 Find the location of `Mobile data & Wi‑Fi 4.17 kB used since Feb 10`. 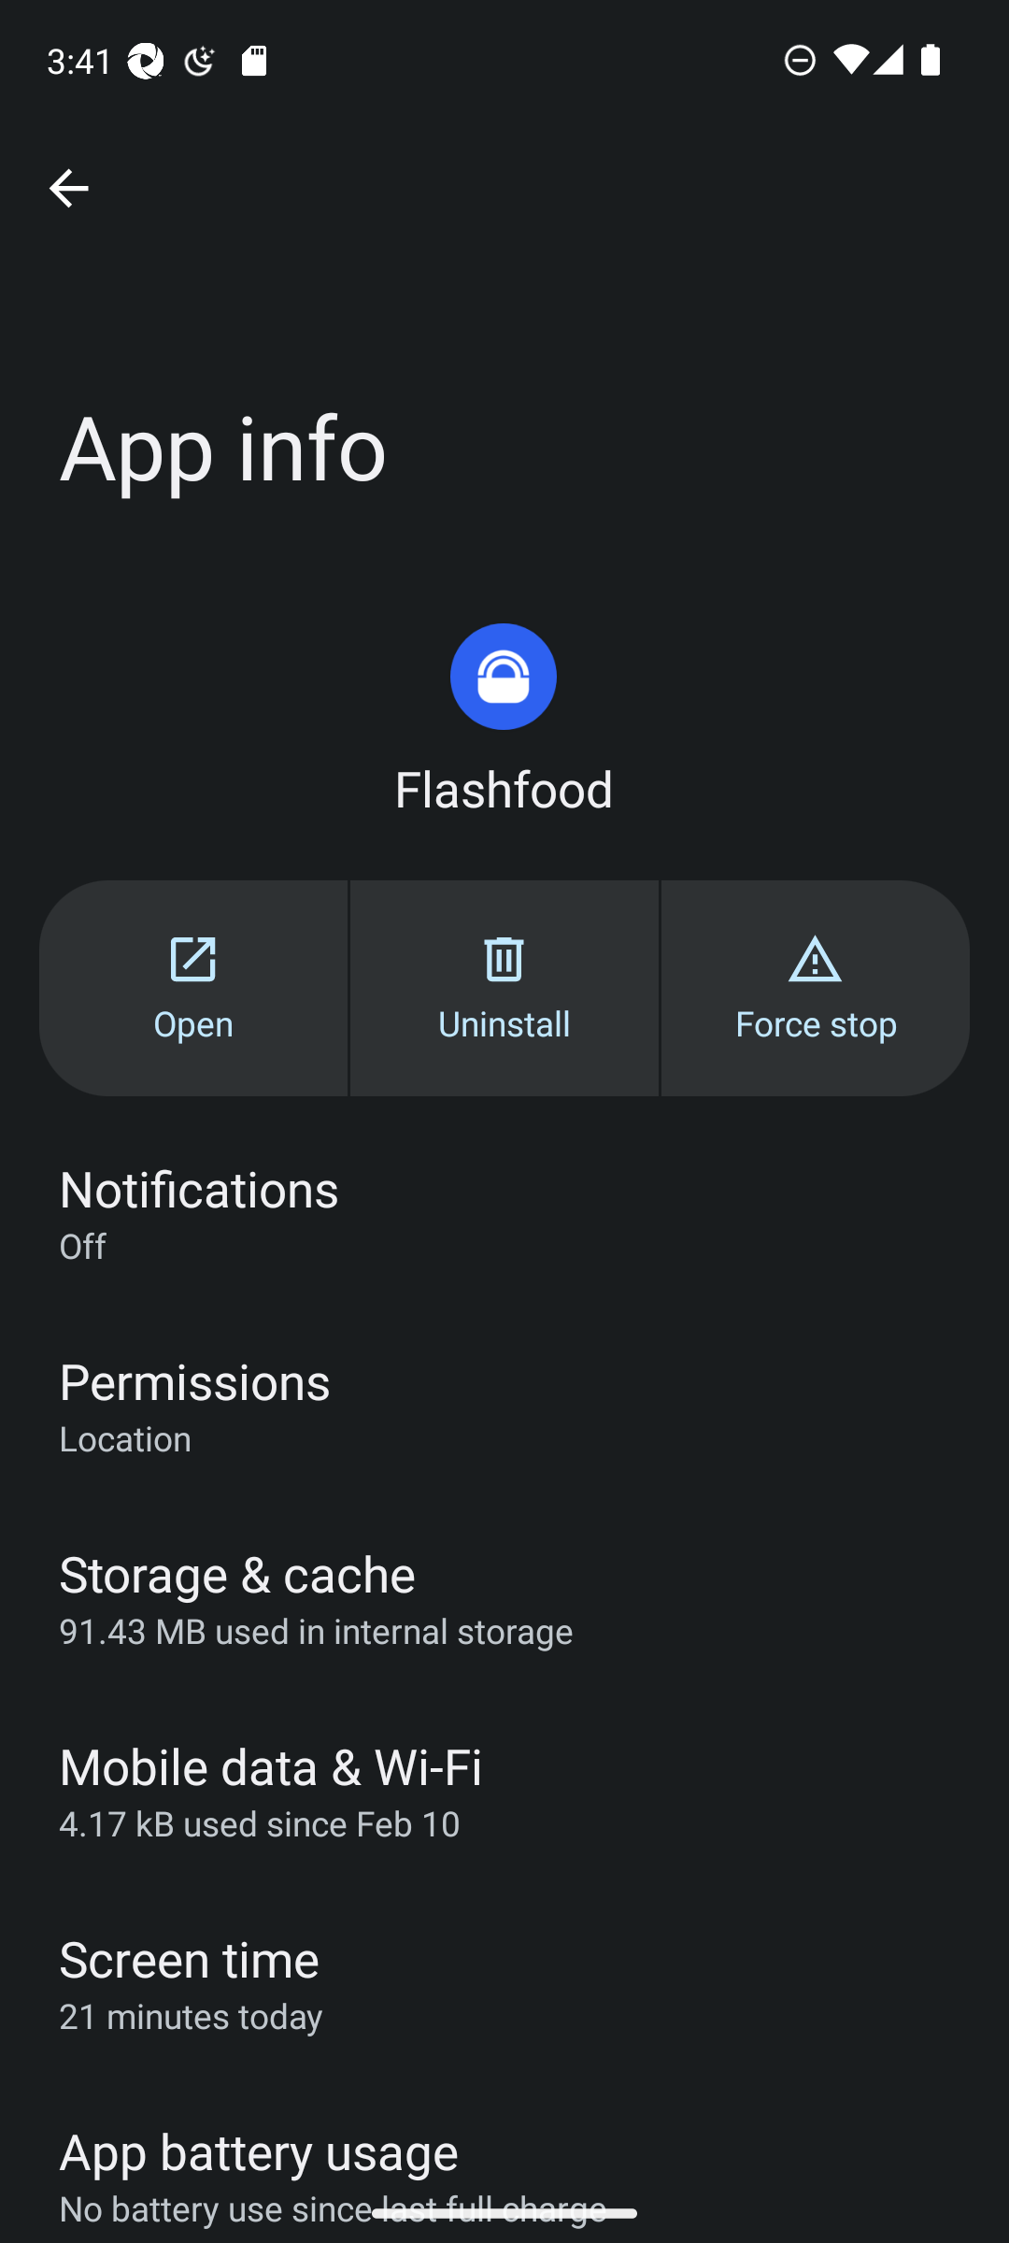

Mobile data & Wi‑Fi 4.17 kB used since Feb 10 is located at coordinates (504, 1790).